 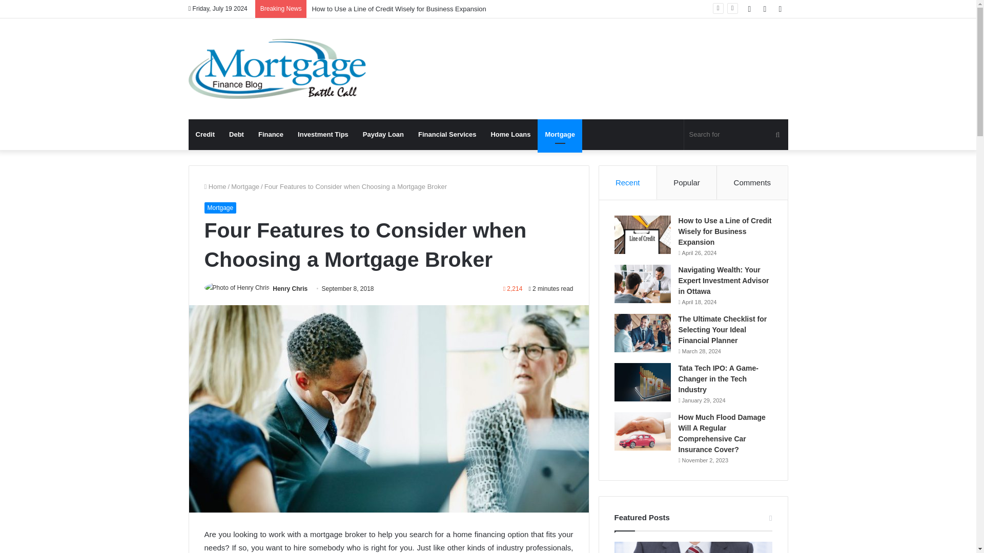 What do you see at coordinates (399, 8) in the screenshot?
I see `How to Use a Line of Credit Wisely for Business Expansion` at bounding box center [399, 8].